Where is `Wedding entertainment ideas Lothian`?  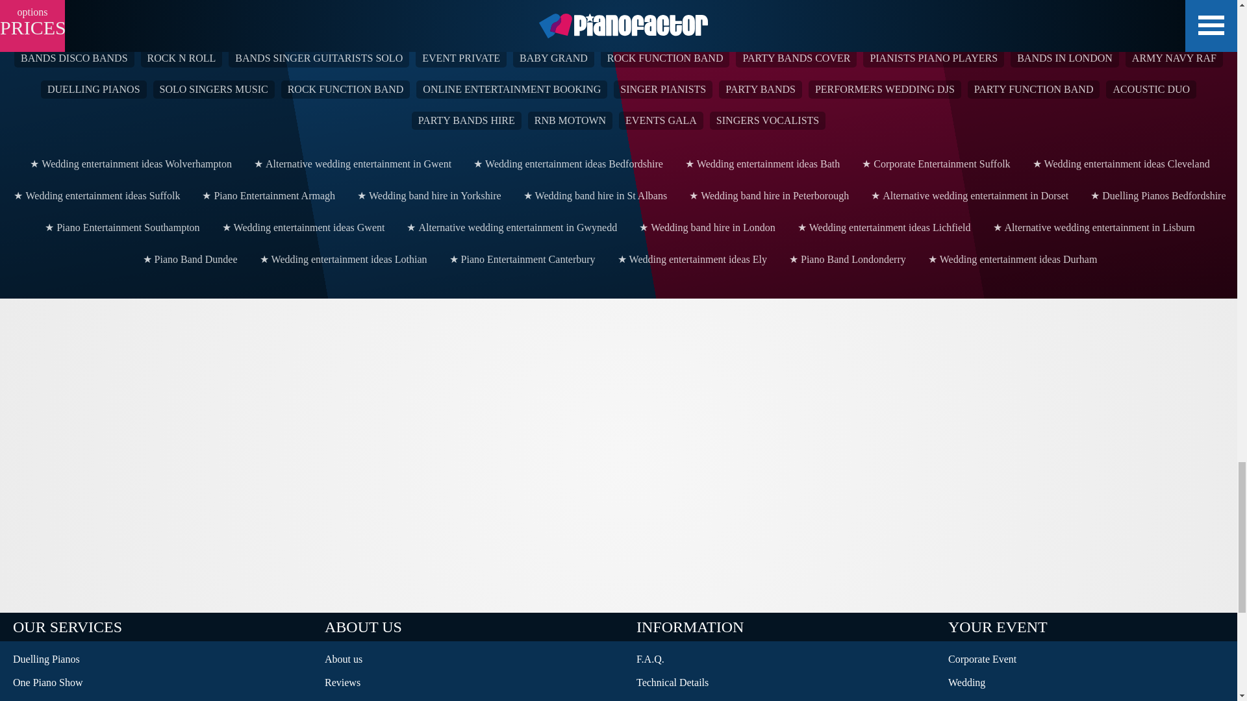 Wedding entertainment ideas Lothian is located at coordinates (342, 258).